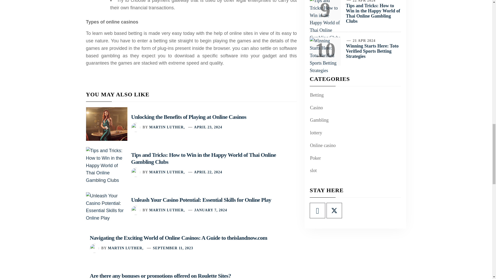 This screenshot has width=496, height=279. I want to click on MARTIN LUTHER,, so click(167, 127).